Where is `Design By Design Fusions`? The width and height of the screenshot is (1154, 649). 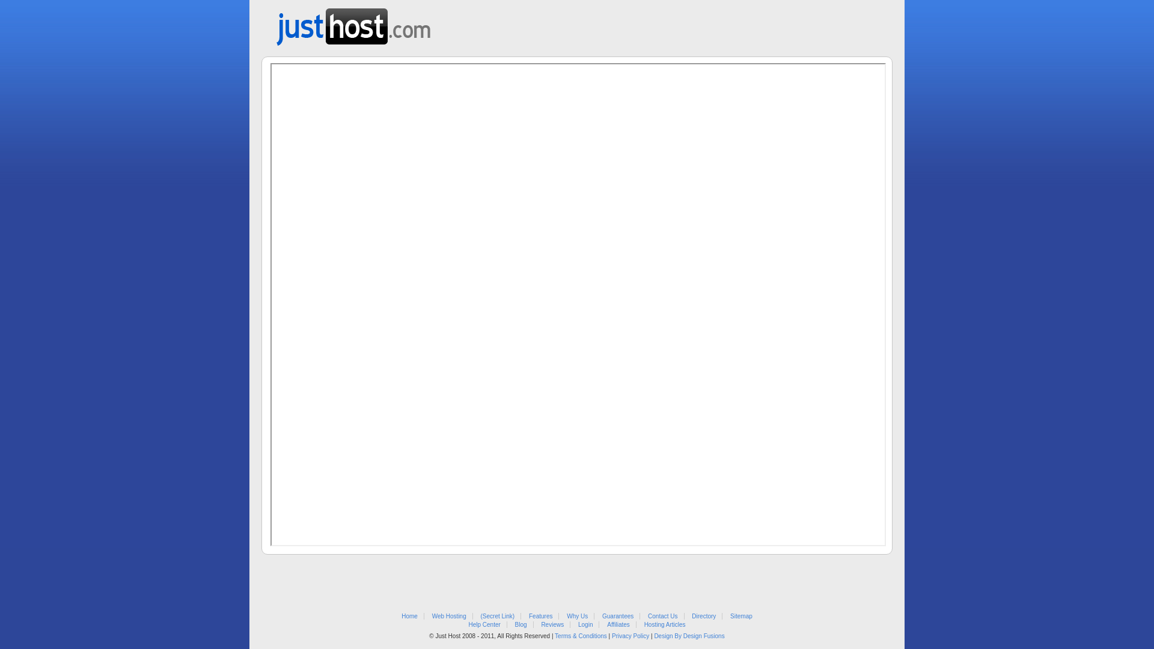 Design By Design Fusions is located at coordinates (689, 636).